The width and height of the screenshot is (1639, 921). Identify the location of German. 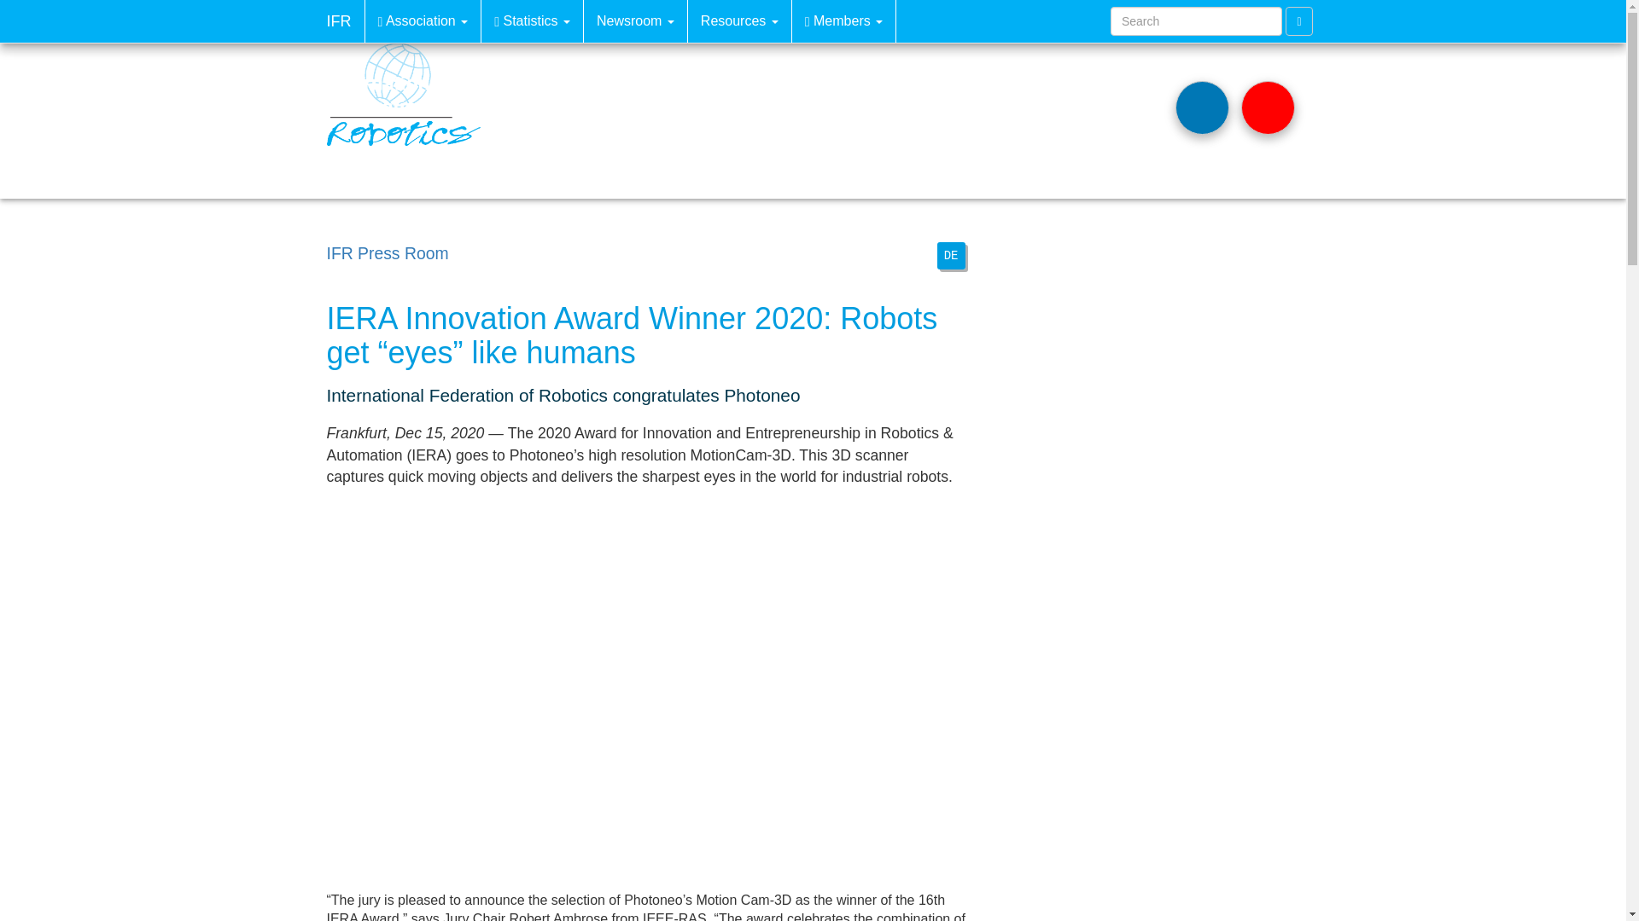
(951, 256).